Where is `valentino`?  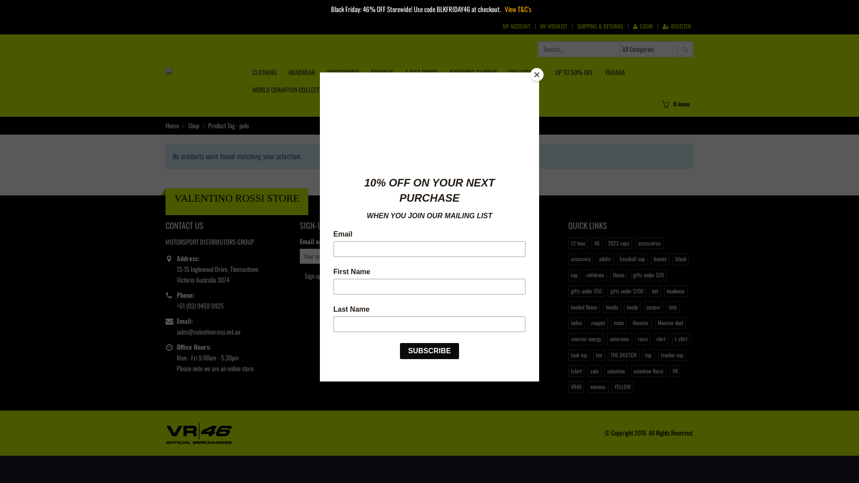 valentino is located at coordinates (616, 371).